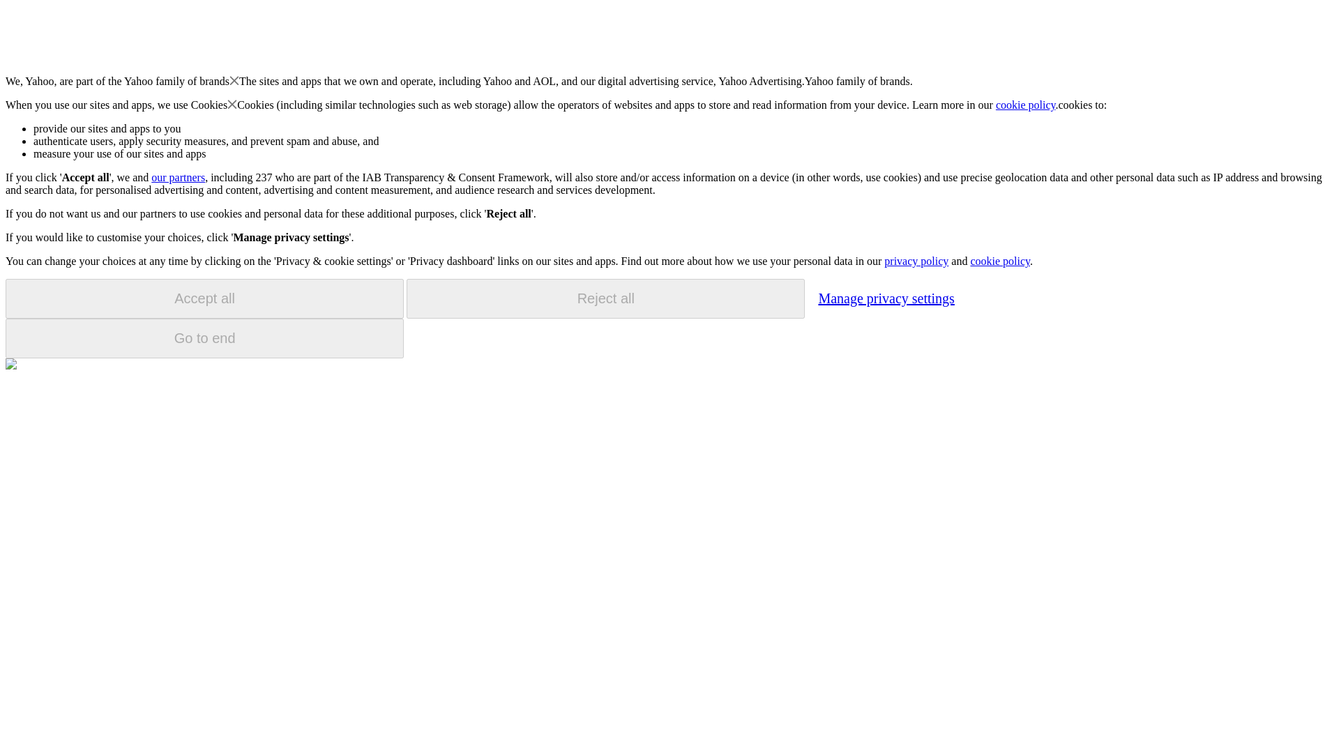 The width and height of the screenshot is (1339, 753). I want to click on our partners, so click(177, 177).